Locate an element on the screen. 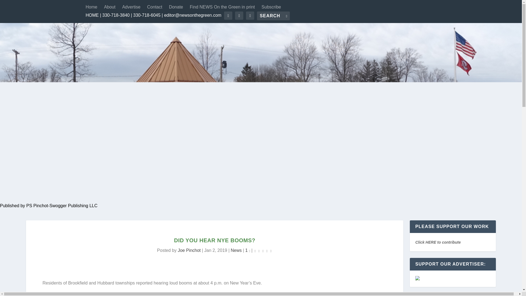 This screenshot has width=526, height=296. 330-718-3840 is located at coordinates (116, 15).